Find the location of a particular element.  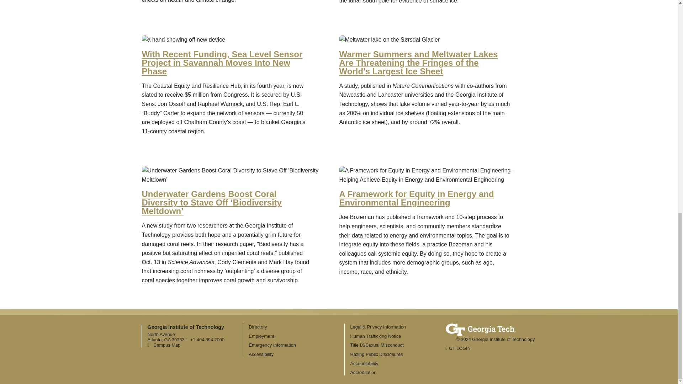

Hazing Public Disclosures is located at coordinates (376, 354).